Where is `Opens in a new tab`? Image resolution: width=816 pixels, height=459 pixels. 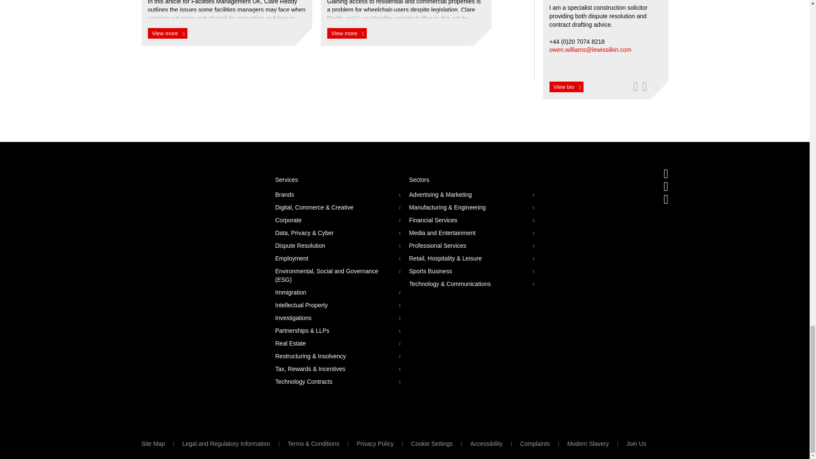
Opens in a new tab is located at coordinates (666, 173).